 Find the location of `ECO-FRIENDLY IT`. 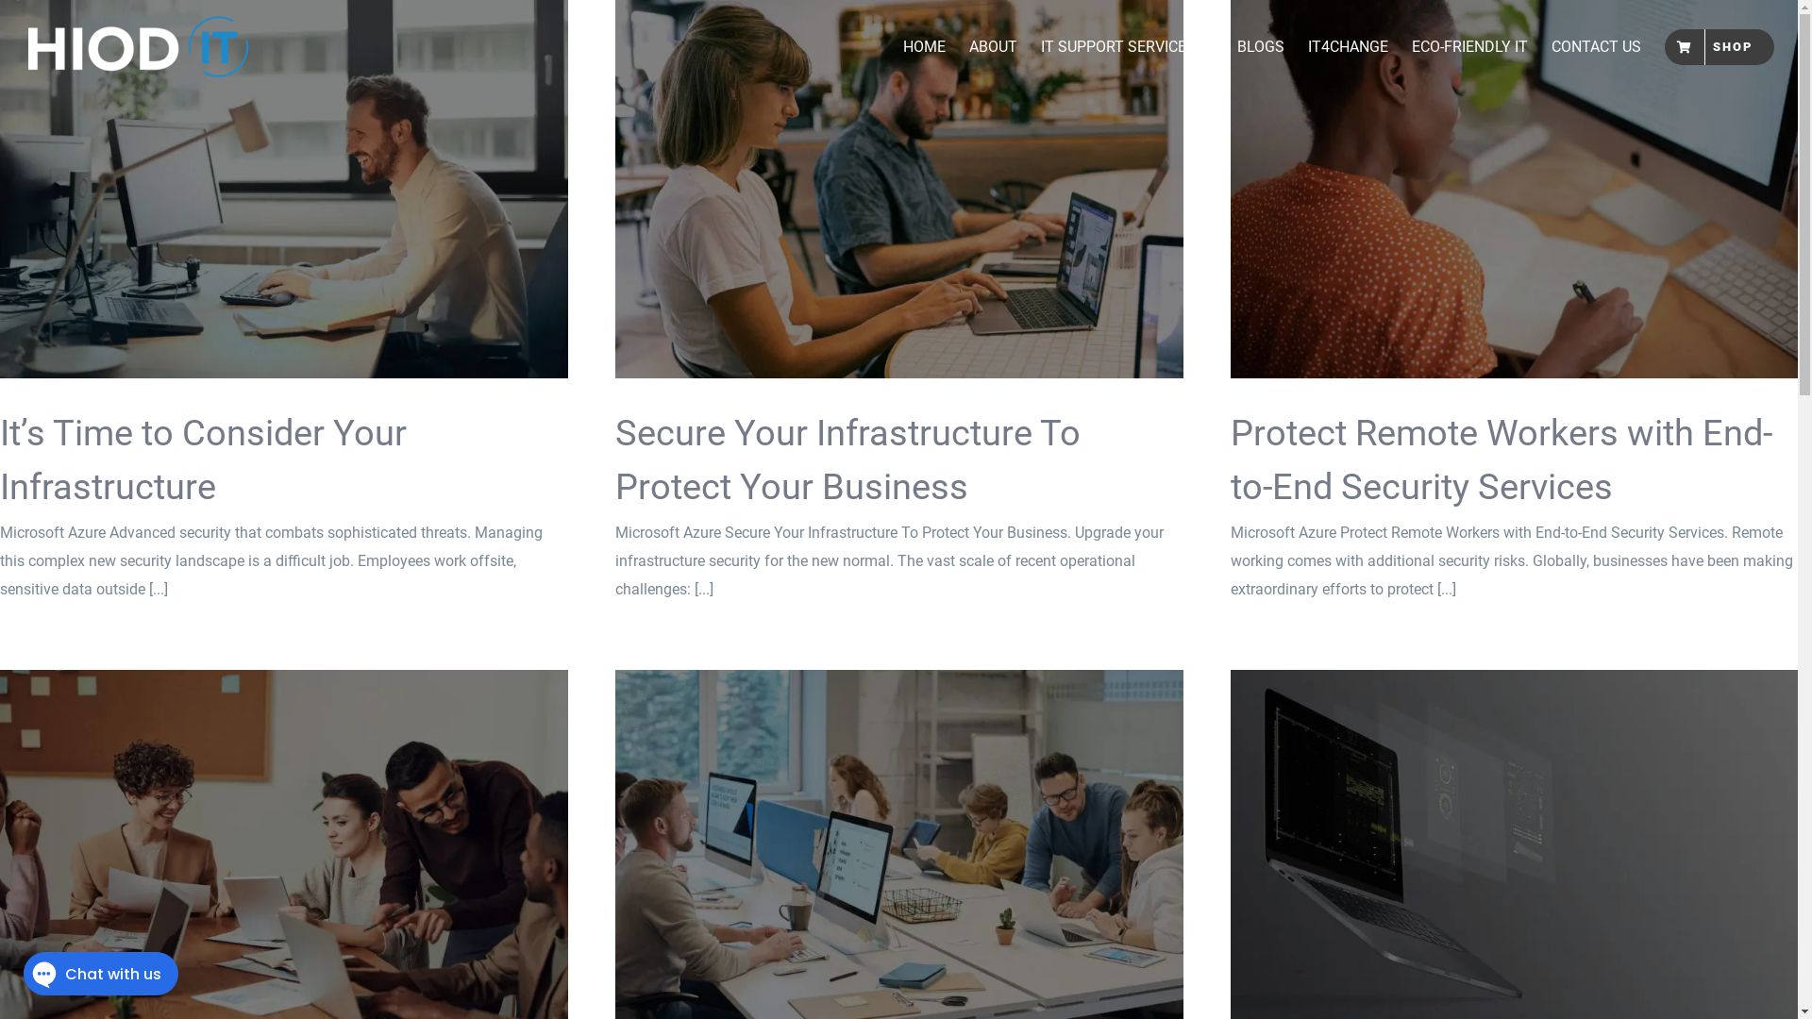

ECO-FRIENDLY IT is located at coordinates (1470, 47).